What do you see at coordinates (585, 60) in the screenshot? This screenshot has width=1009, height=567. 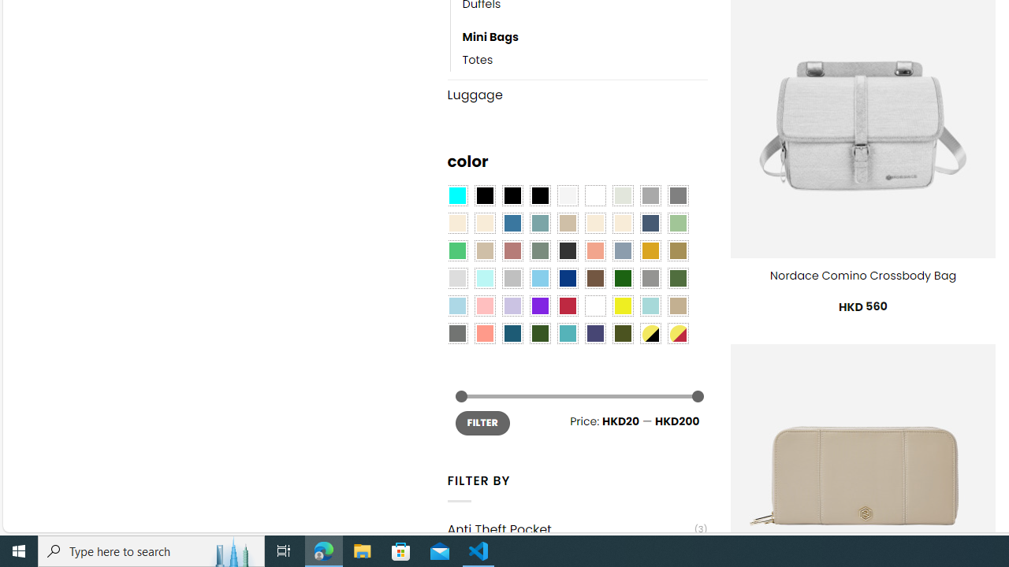 I see `Totes` at bounding box center [585, 60].